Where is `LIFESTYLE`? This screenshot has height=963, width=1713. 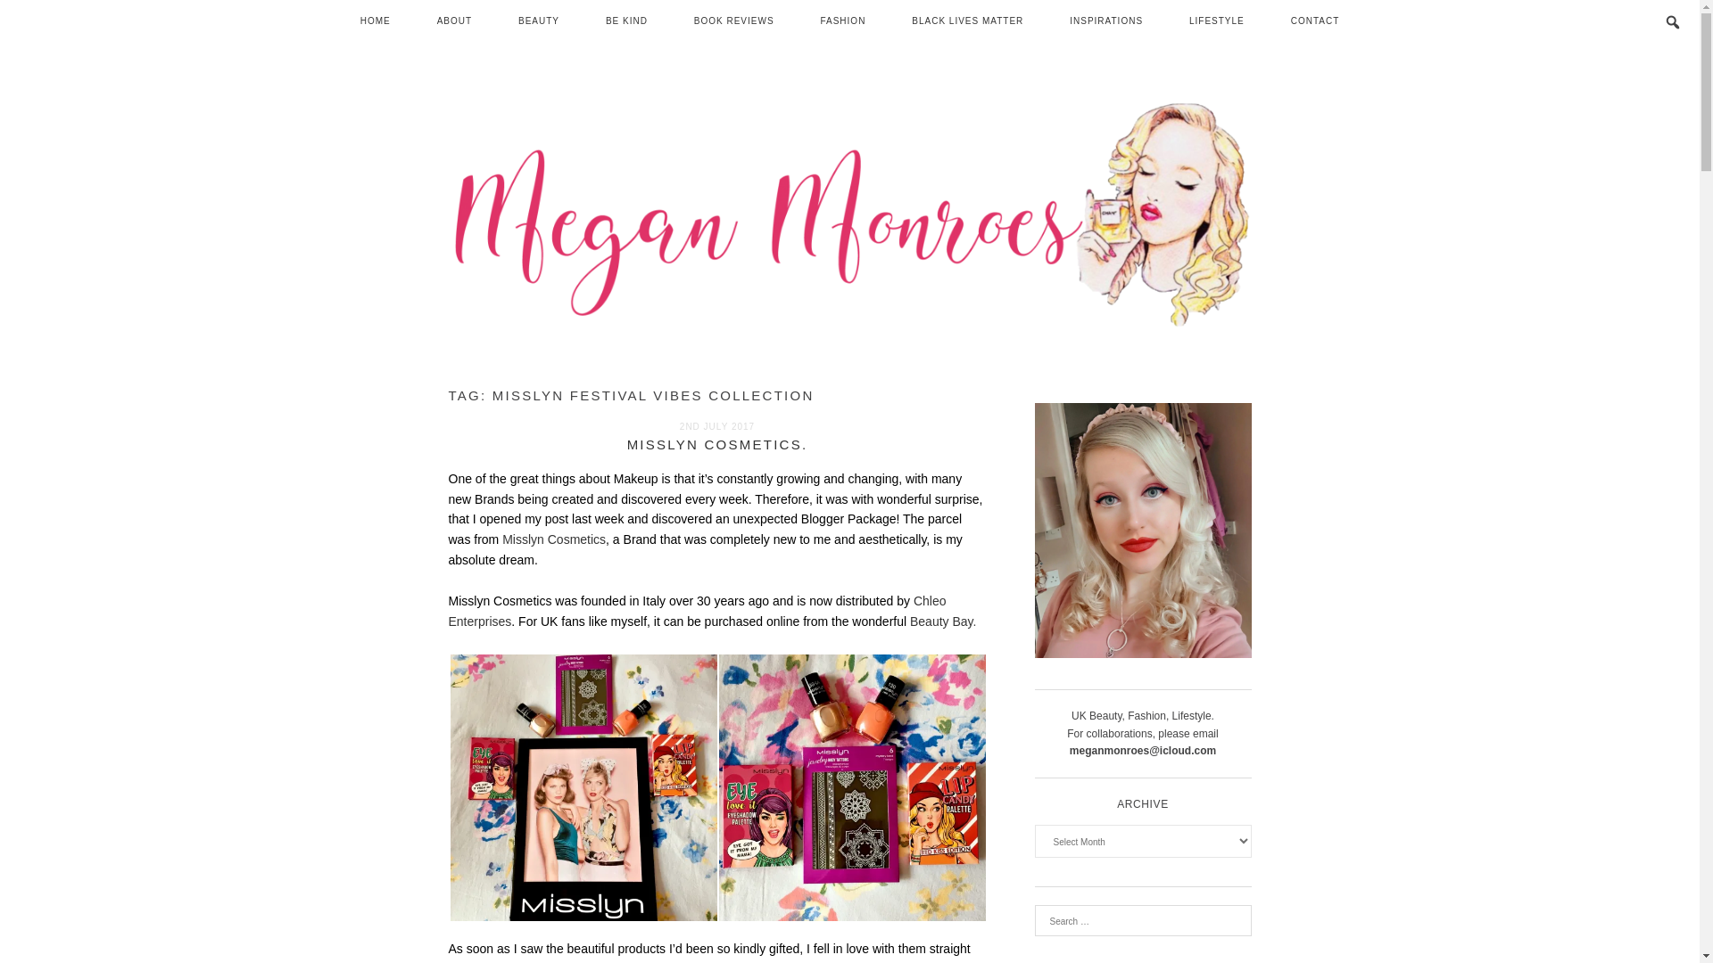 LIFESTYLE is located at coordinates (1217, 21).